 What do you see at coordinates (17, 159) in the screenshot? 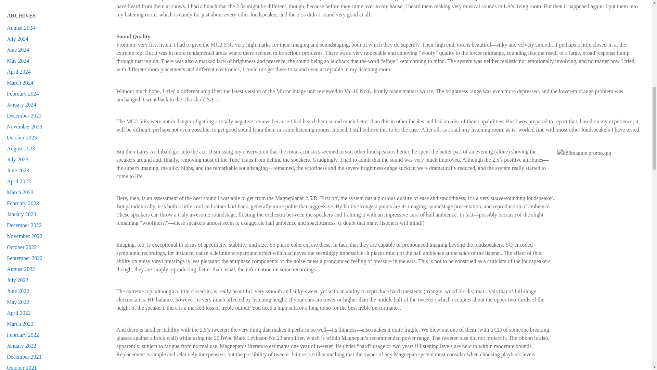
I see `July 2023` at bounding box center [17, 159].